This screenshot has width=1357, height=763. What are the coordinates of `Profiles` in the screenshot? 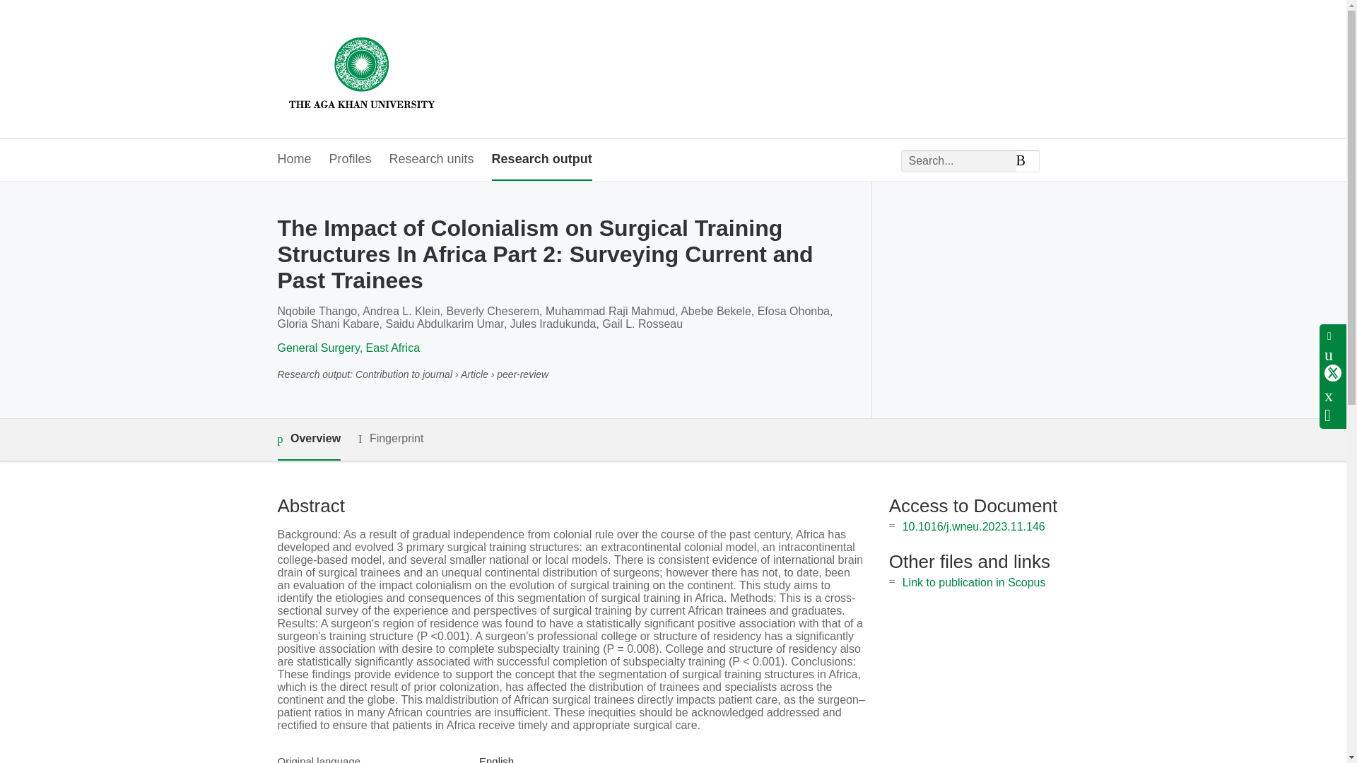 It's located at (351, 160).